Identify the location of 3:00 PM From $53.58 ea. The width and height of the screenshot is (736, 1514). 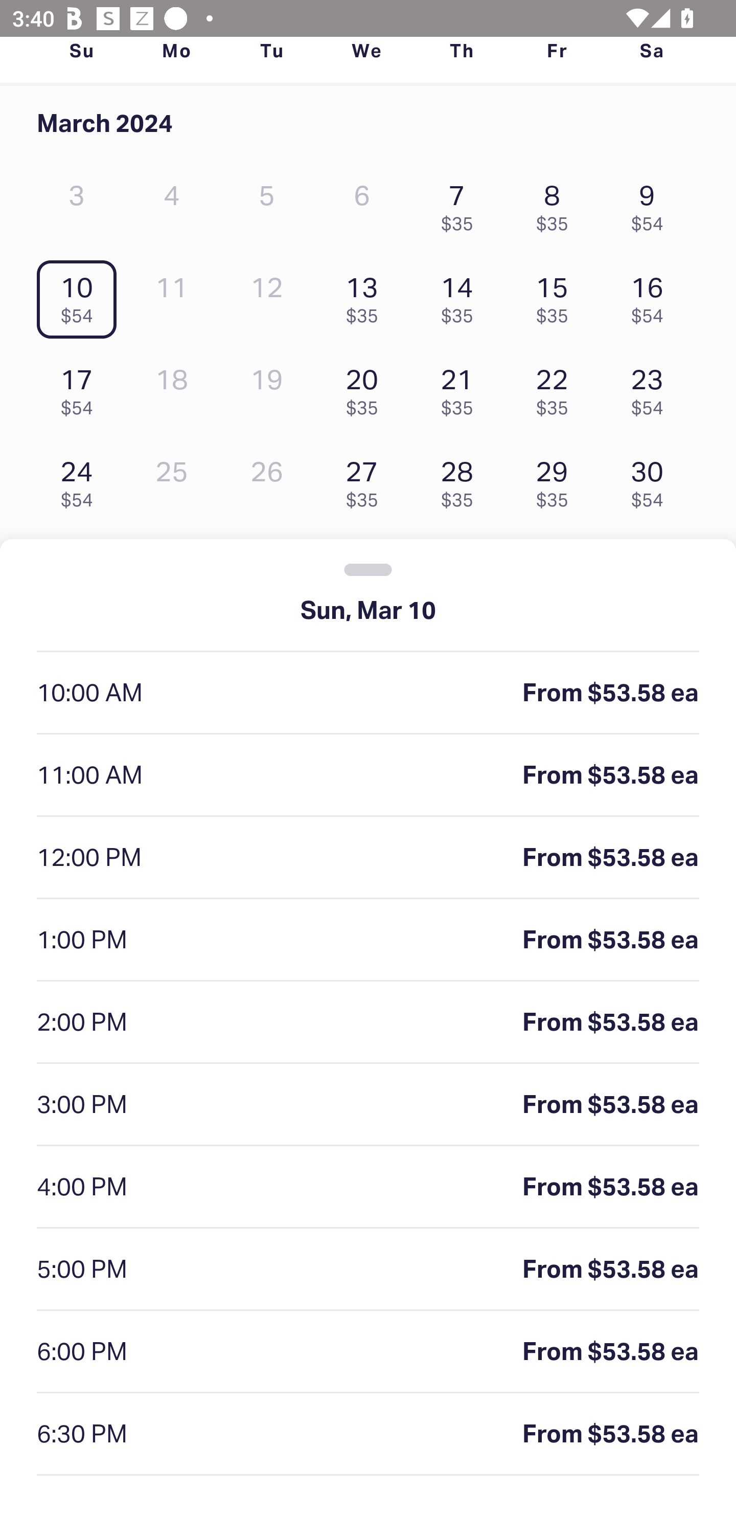
(368, 1105).